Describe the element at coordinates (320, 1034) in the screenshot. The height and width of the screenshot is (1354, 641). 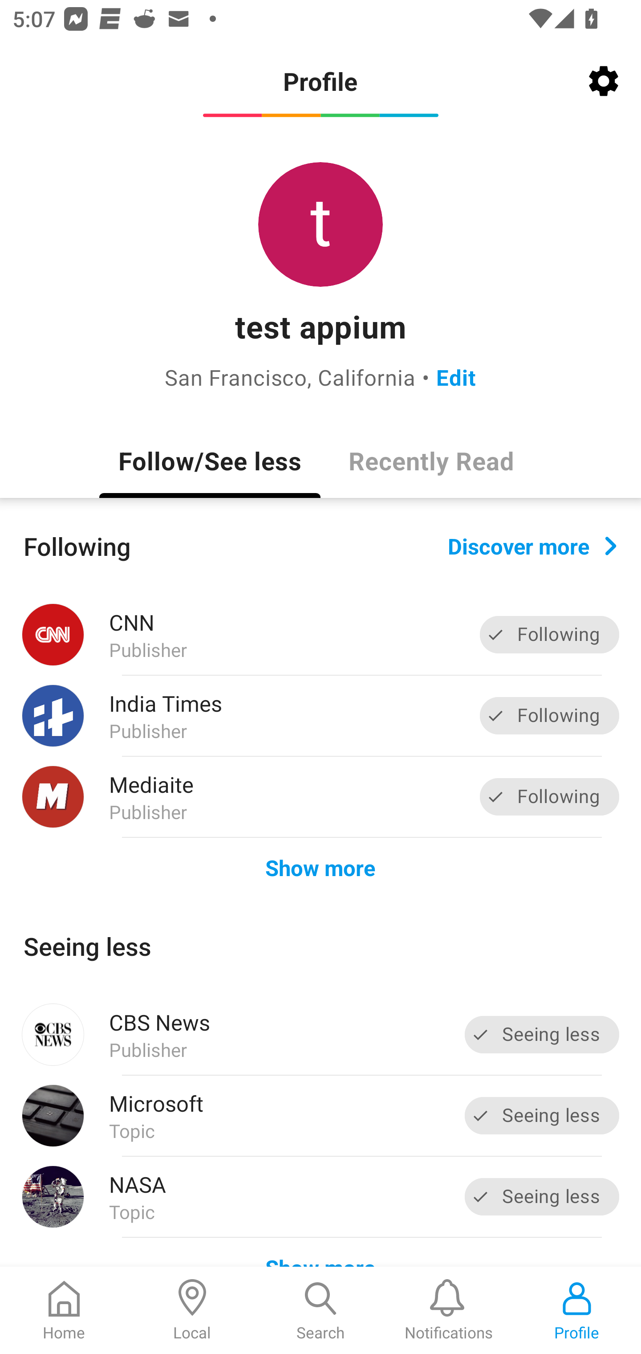
I see `CBS News Publisher Seeing less` at that location.